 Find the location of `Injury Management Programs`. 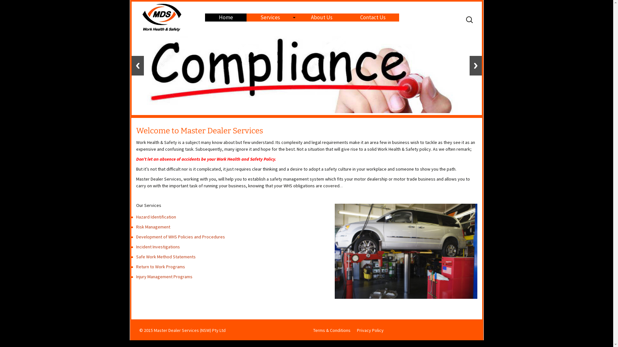

Injury Management Programs is located at coordinates (164, 277).